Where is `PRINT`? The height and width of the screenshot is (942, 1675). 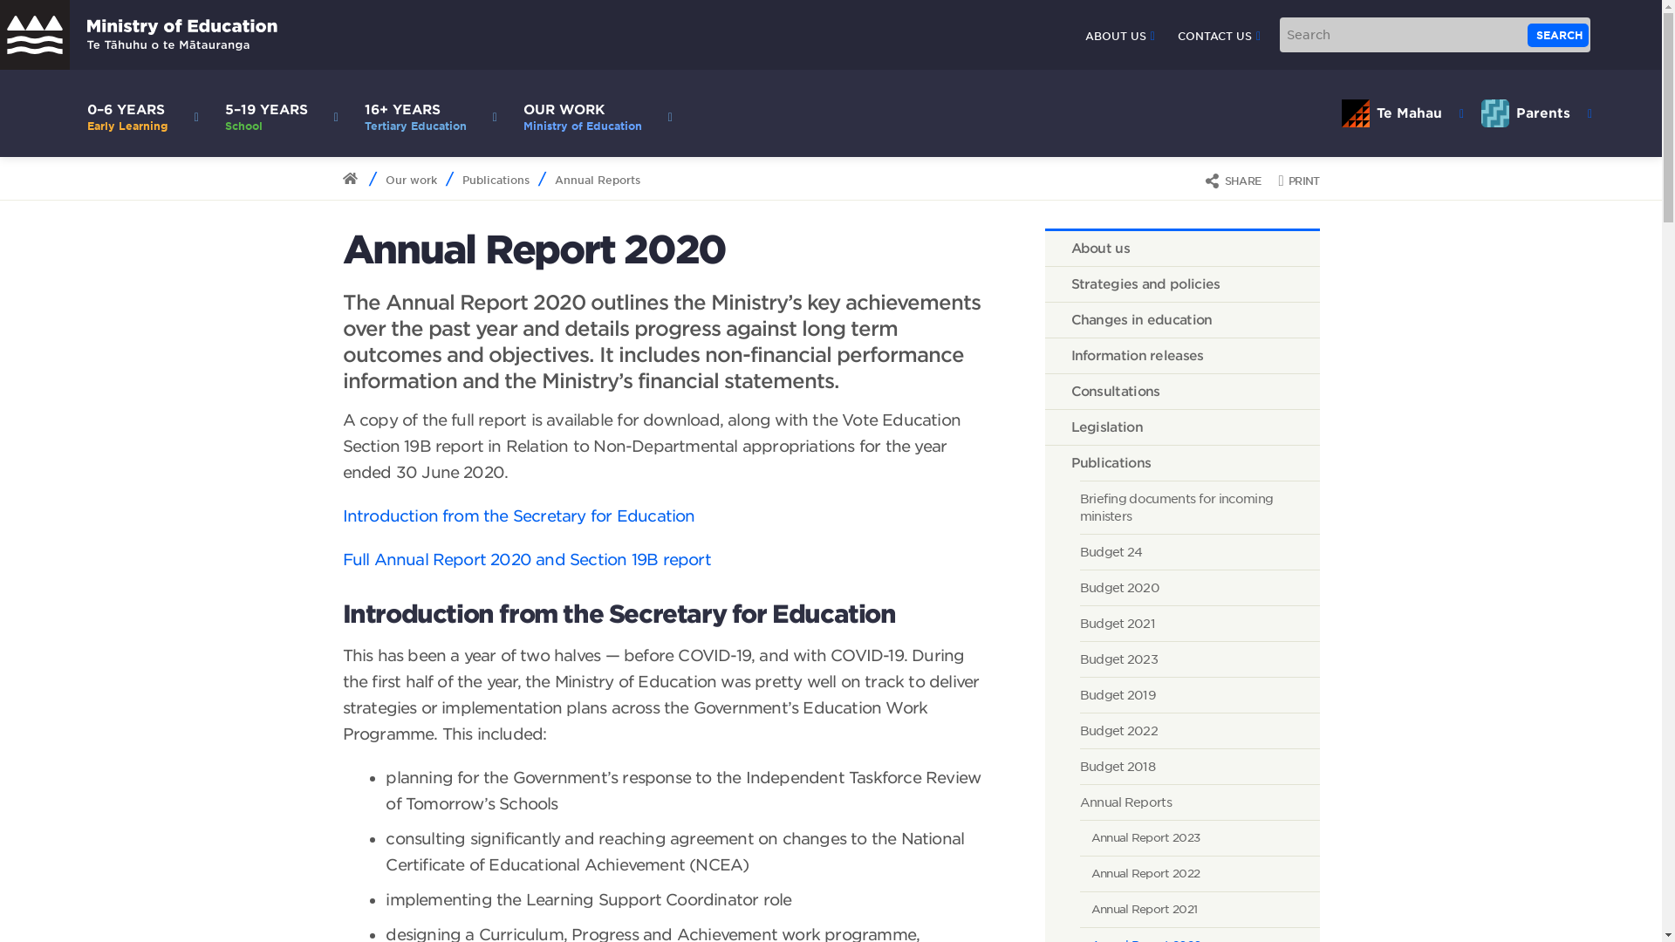
PRINT is located at coordinates (1558, 35).